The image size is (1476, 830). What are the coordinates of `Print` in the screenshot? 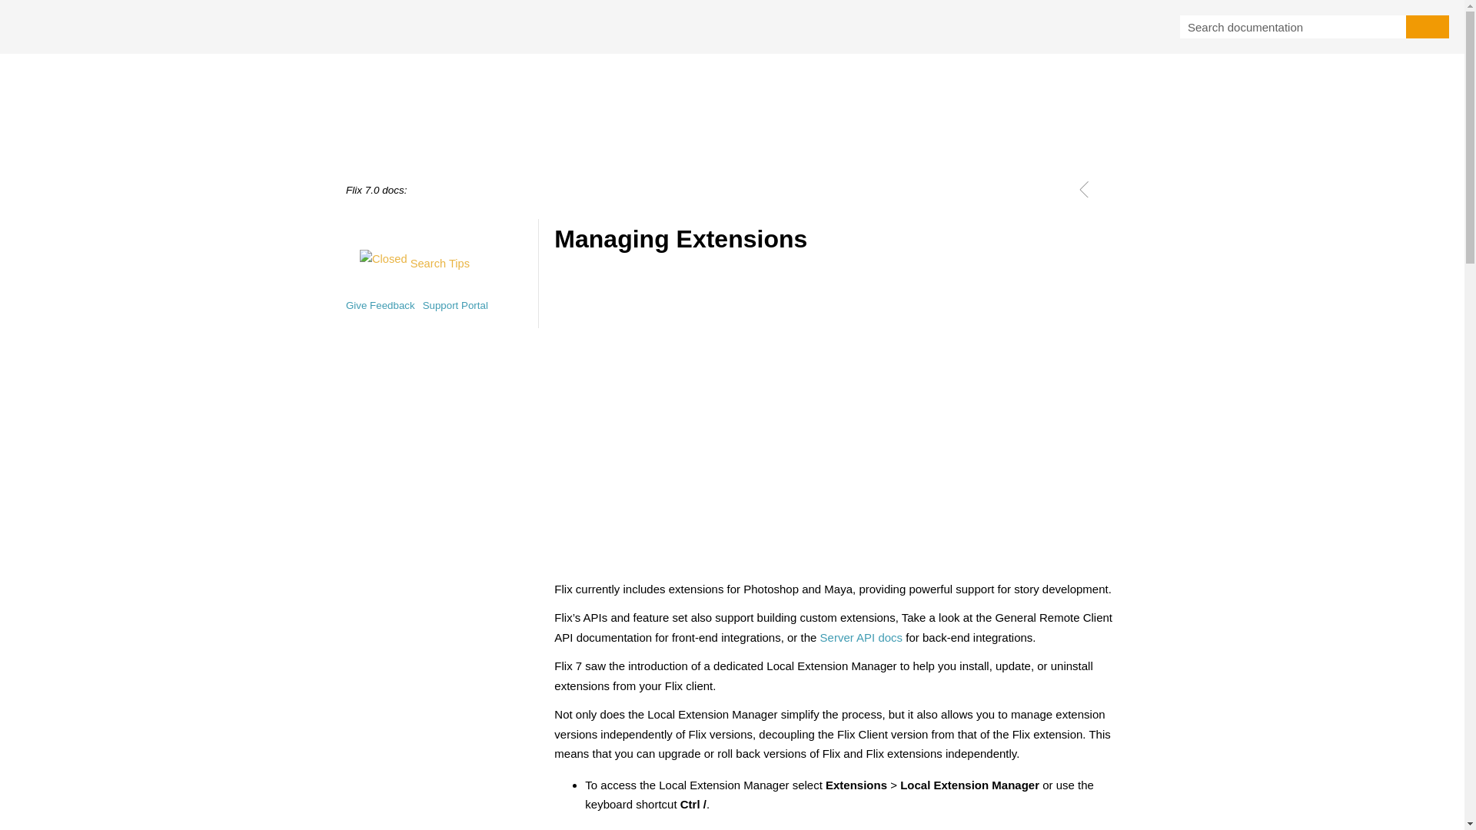 It's located at (1060, 189).